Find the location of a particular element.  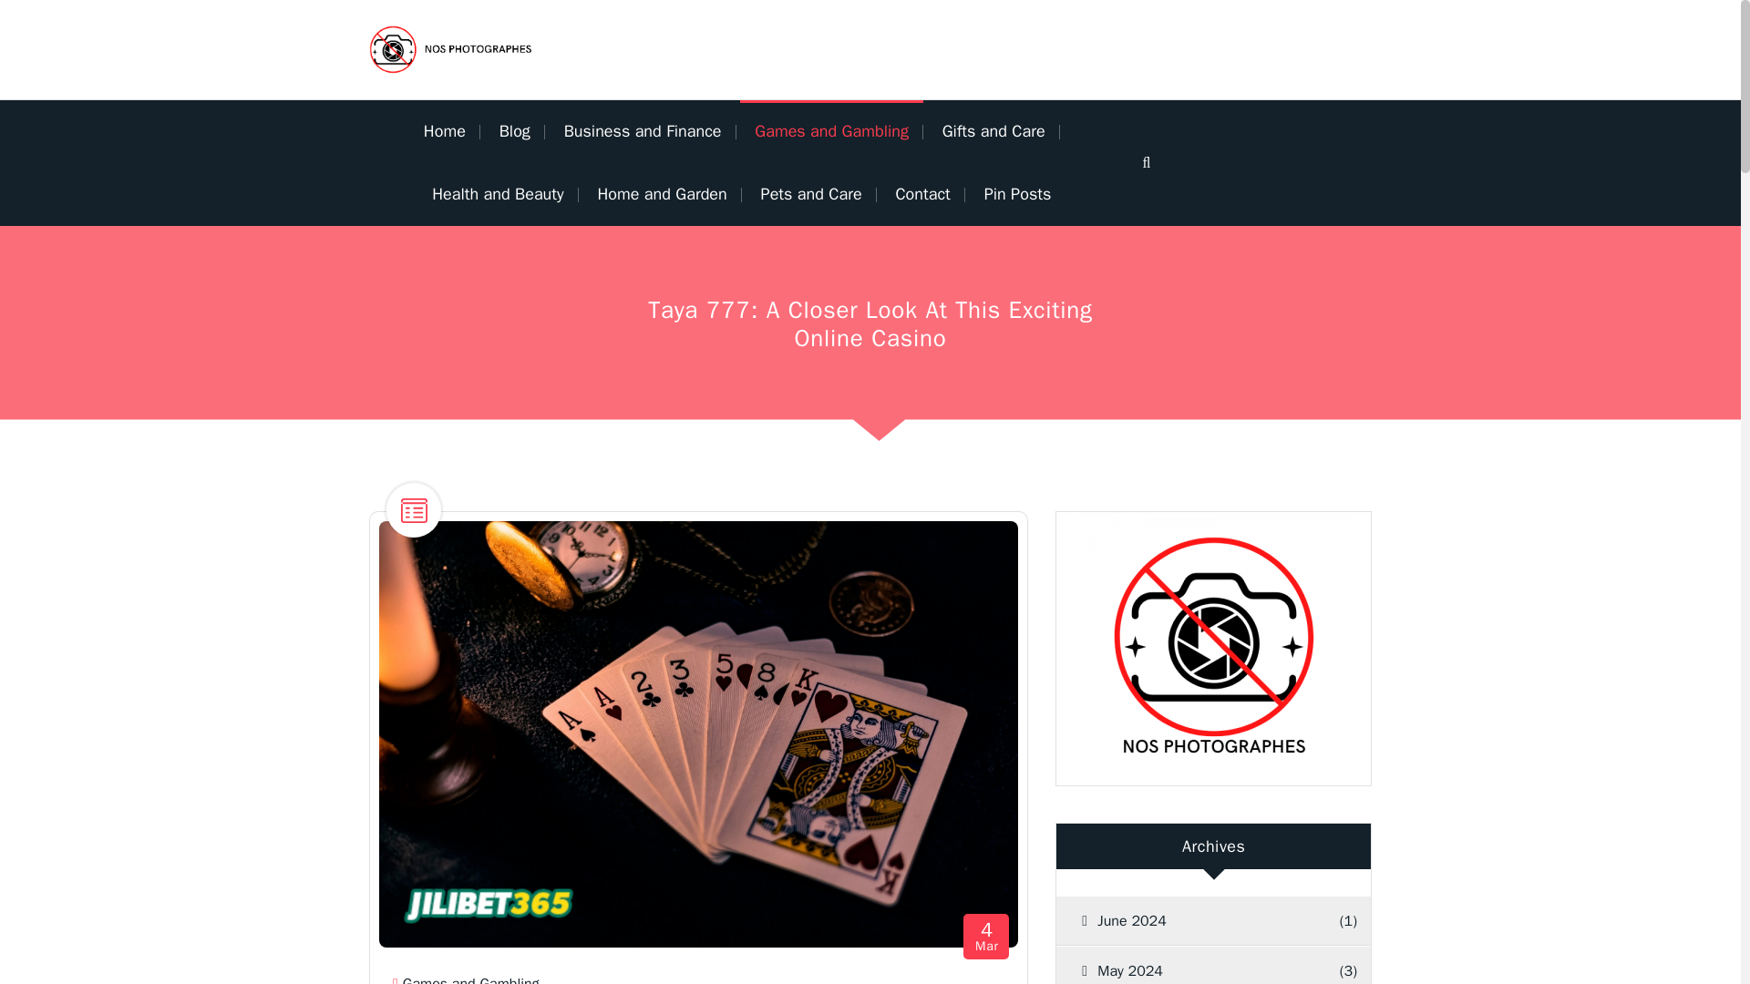

Gifts and Care is located at coordinates (993, 131).